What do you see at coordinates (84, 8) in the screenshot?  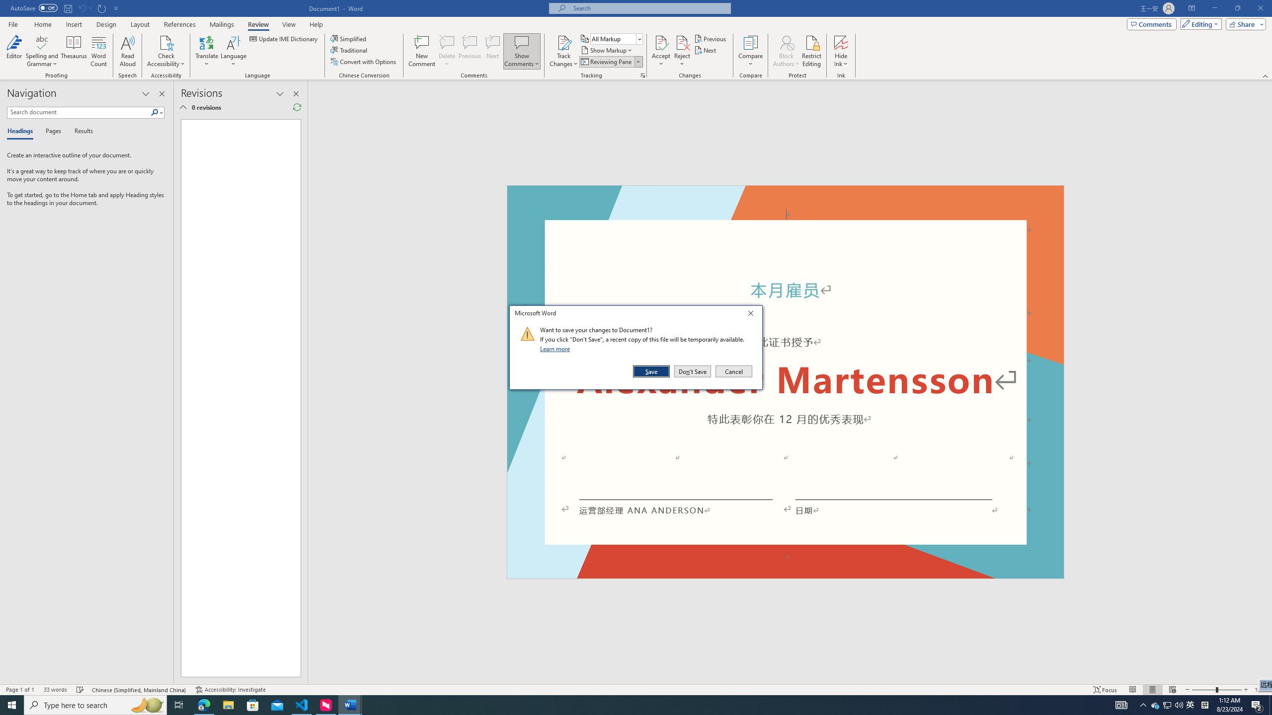 I see `Can't Undo` at bounding box center [84, 8].